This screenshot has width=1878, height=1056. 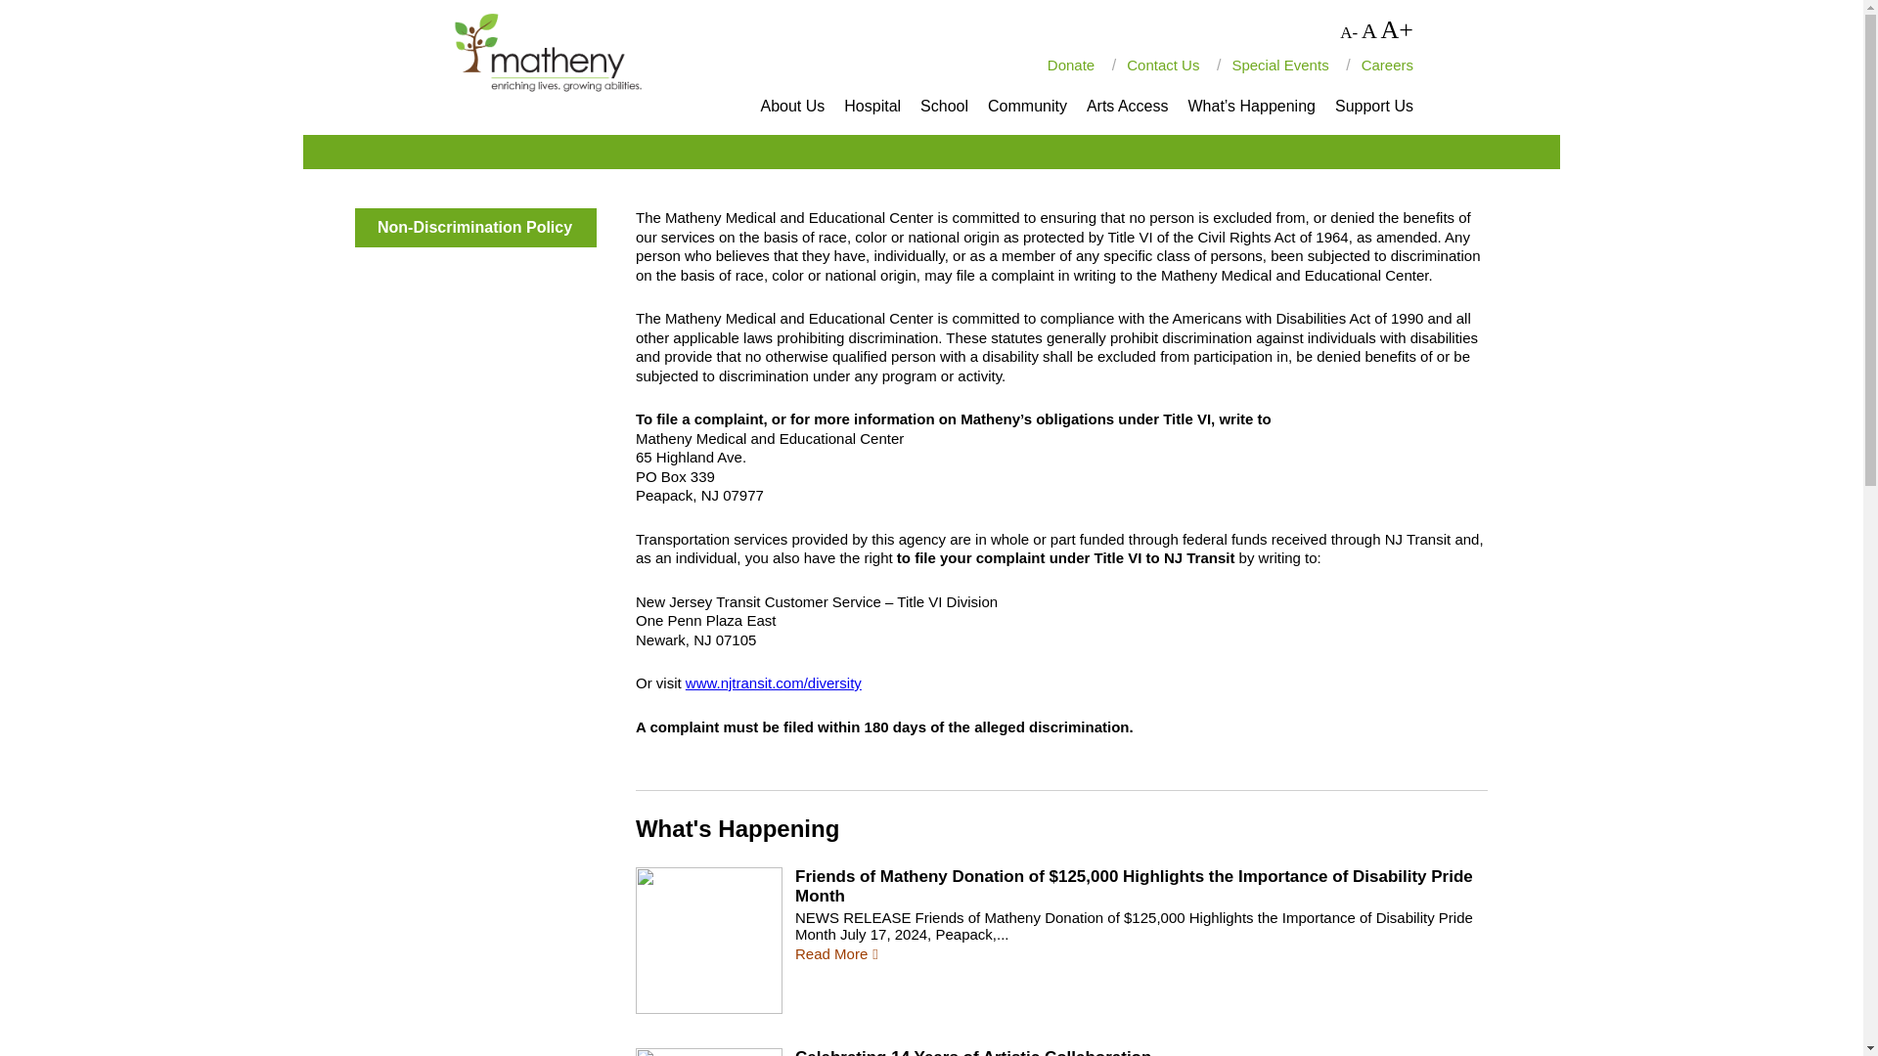 I want to click on About Us, so click(x=792, y=106).